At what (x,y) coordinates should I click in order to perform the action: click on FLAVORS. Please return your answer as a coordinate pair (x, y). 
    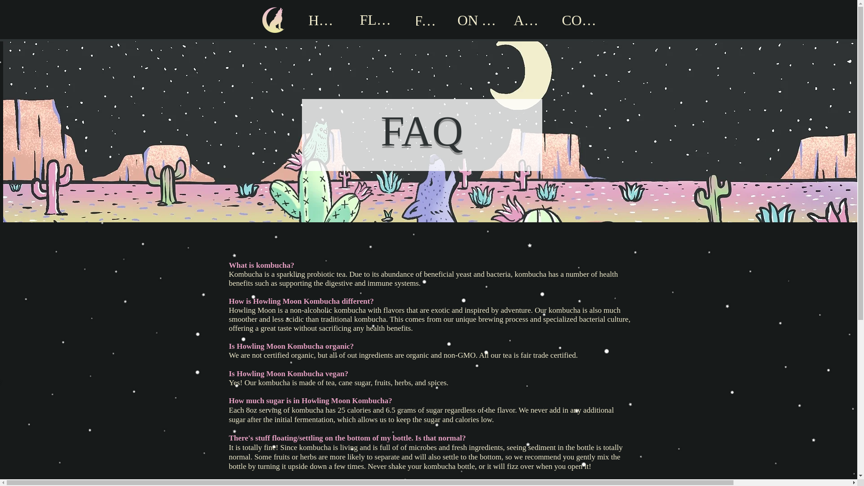
    Looking at the image, I should click on (379, 19).